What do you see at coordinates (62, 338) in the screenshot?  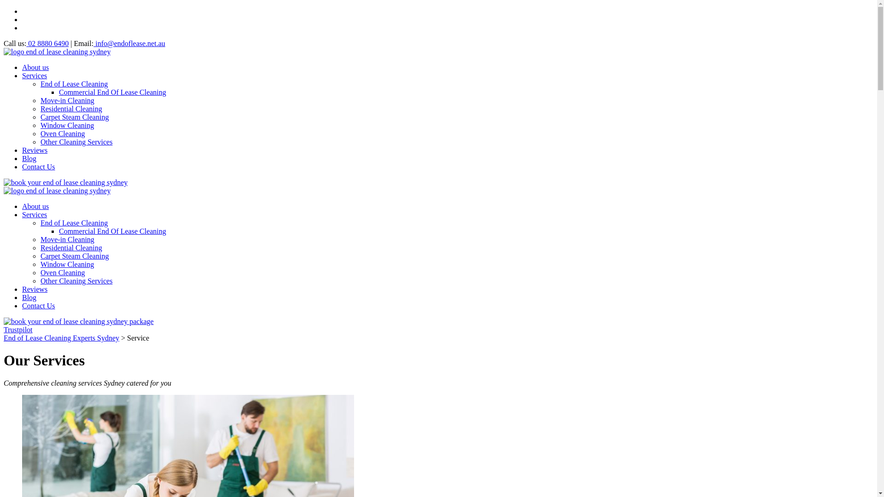 I see `End of Lease Cleaning Experts Sydney` at bounding box center [62, 338].